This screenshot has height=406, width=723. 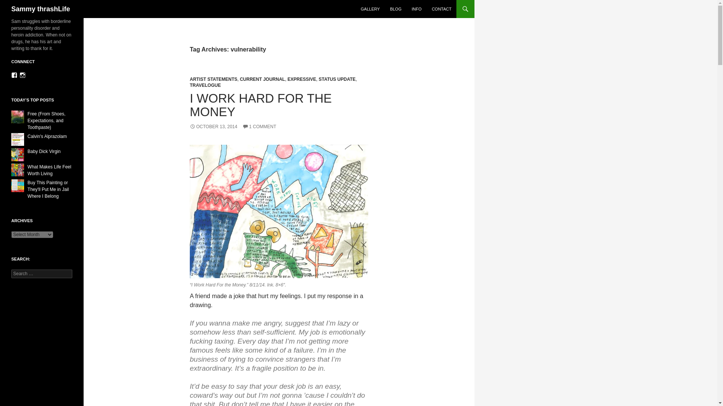 I want to click on I WORK HARD FOR THE MONEY, so click(x=261, y=105).